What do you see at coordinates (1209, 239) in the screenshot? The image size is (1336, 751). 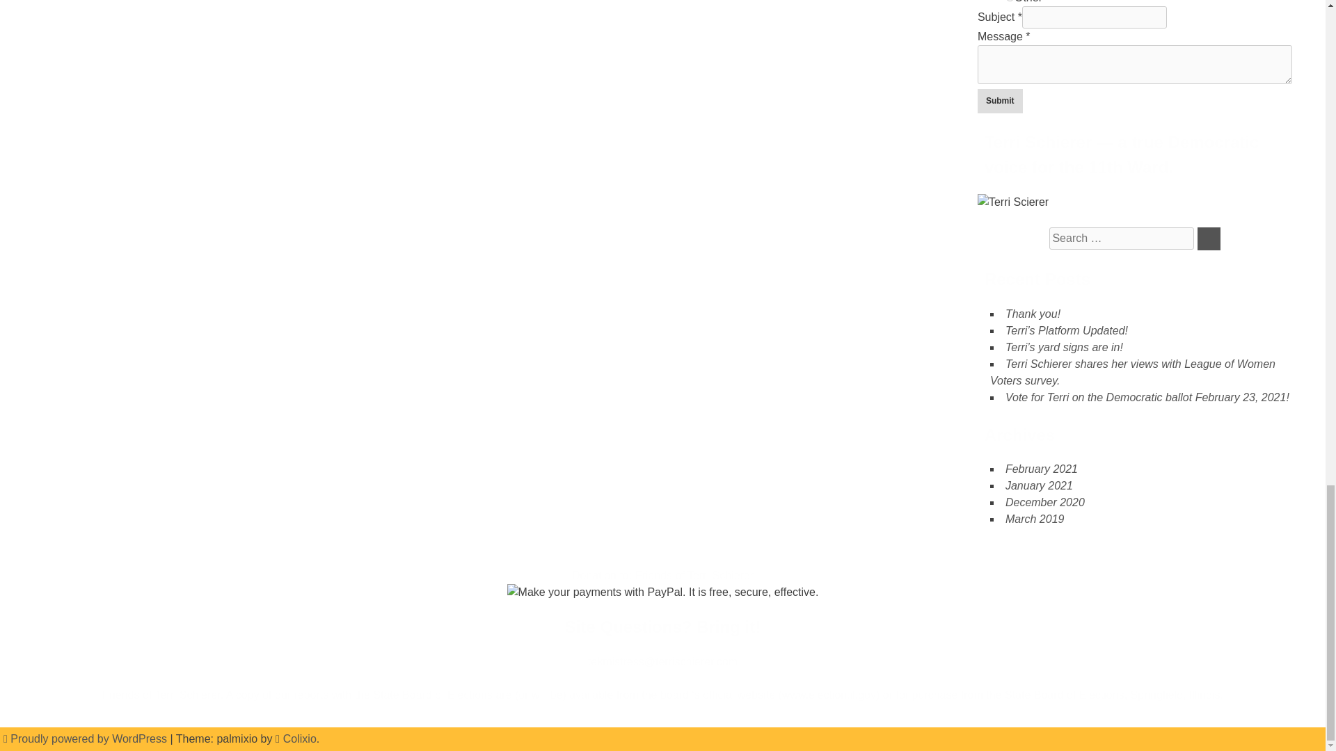 I see `Search` at bounding box center [1209, 239].